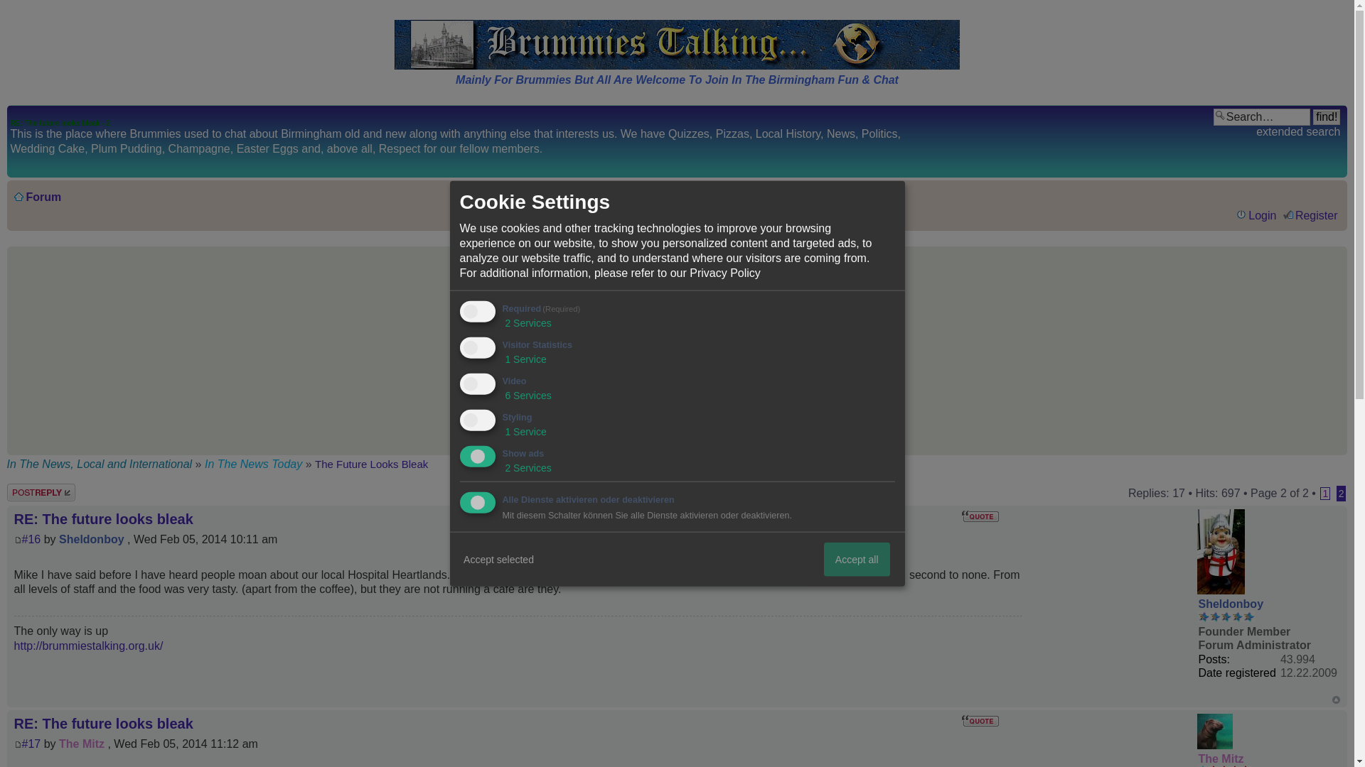  What do you see at coordinates (31, 744) in the screenshot?
I see `RE: The future looks bleak` at bounding box center [31, 744].